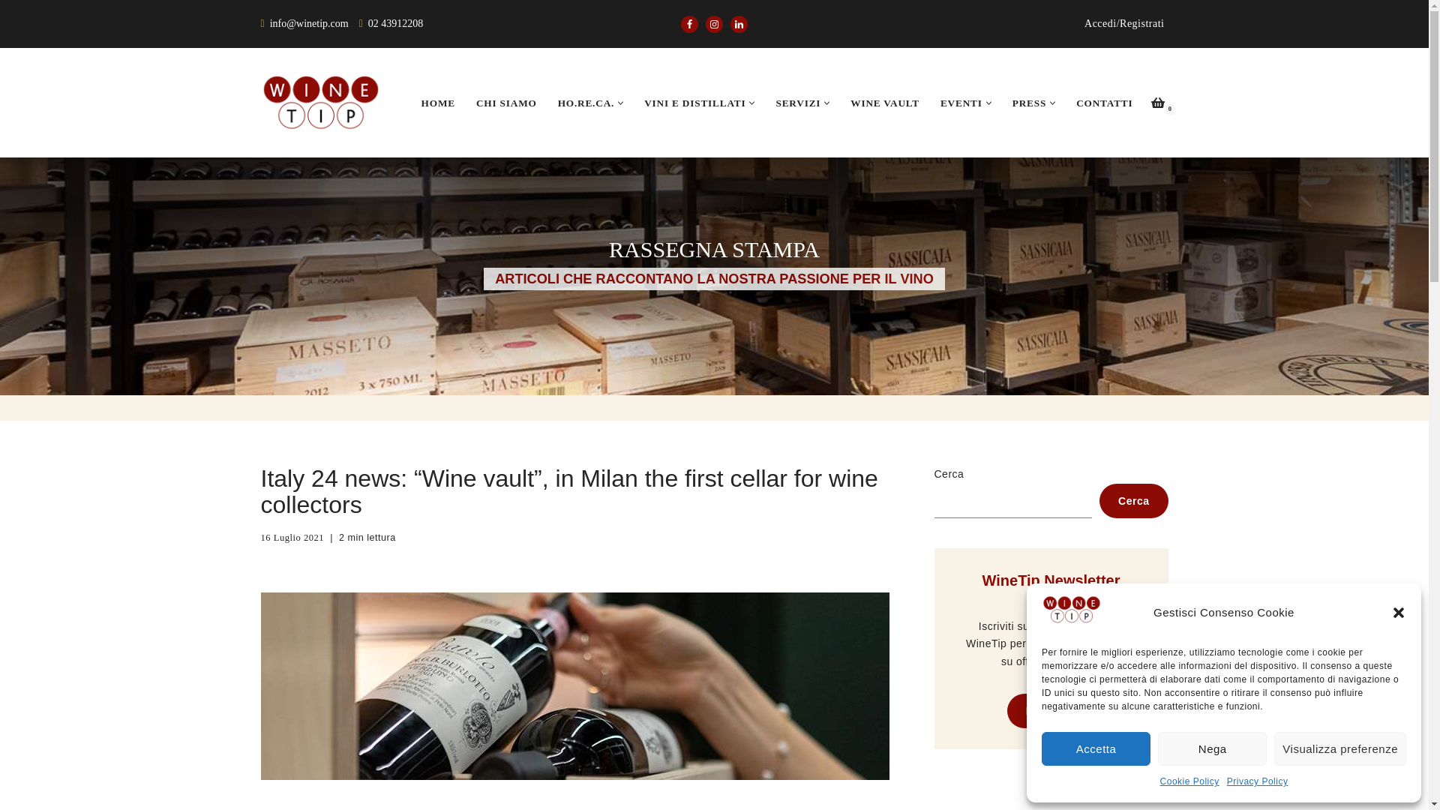 This screenshot has height=810, width=1440. I want to click on Instagram, so click(714, 24).